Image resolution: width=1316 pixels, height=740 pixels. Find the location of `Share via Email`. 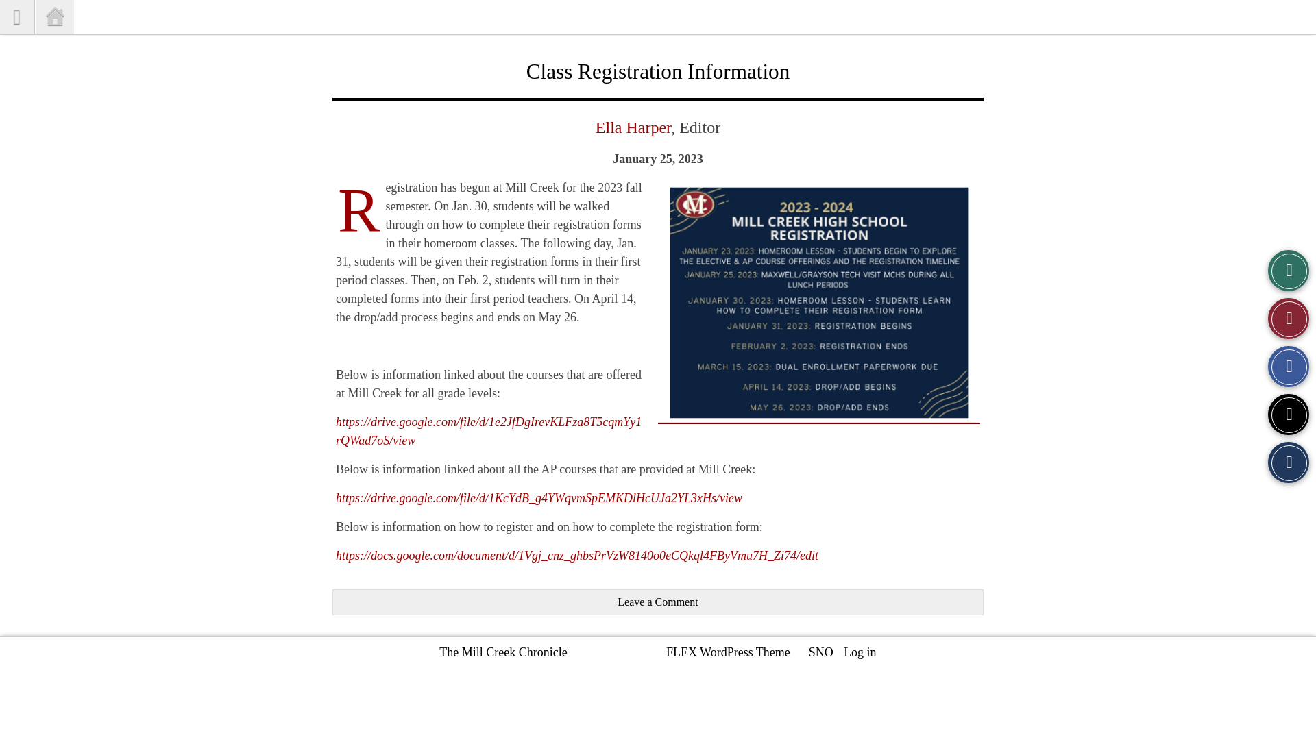

Share via Email is located at coordinates (1289, 462).